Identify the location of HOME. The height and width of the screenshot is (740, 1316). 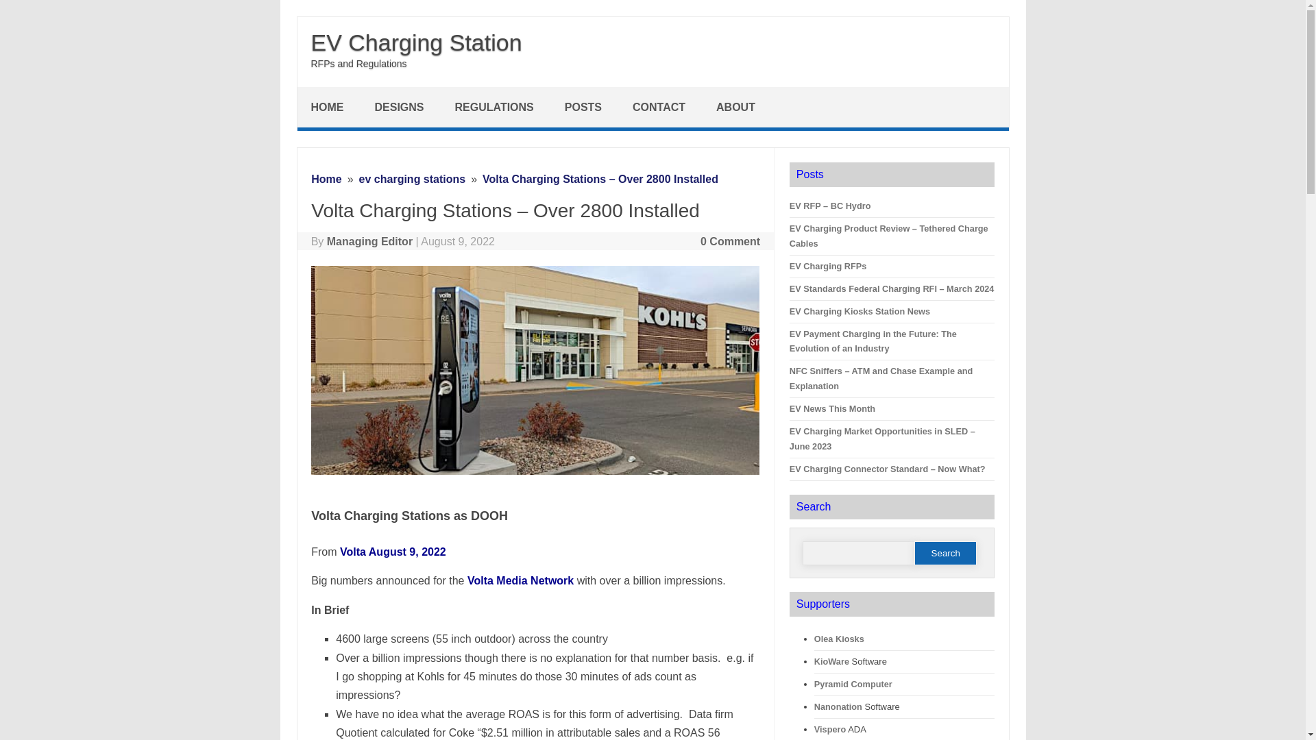
(329, 107).